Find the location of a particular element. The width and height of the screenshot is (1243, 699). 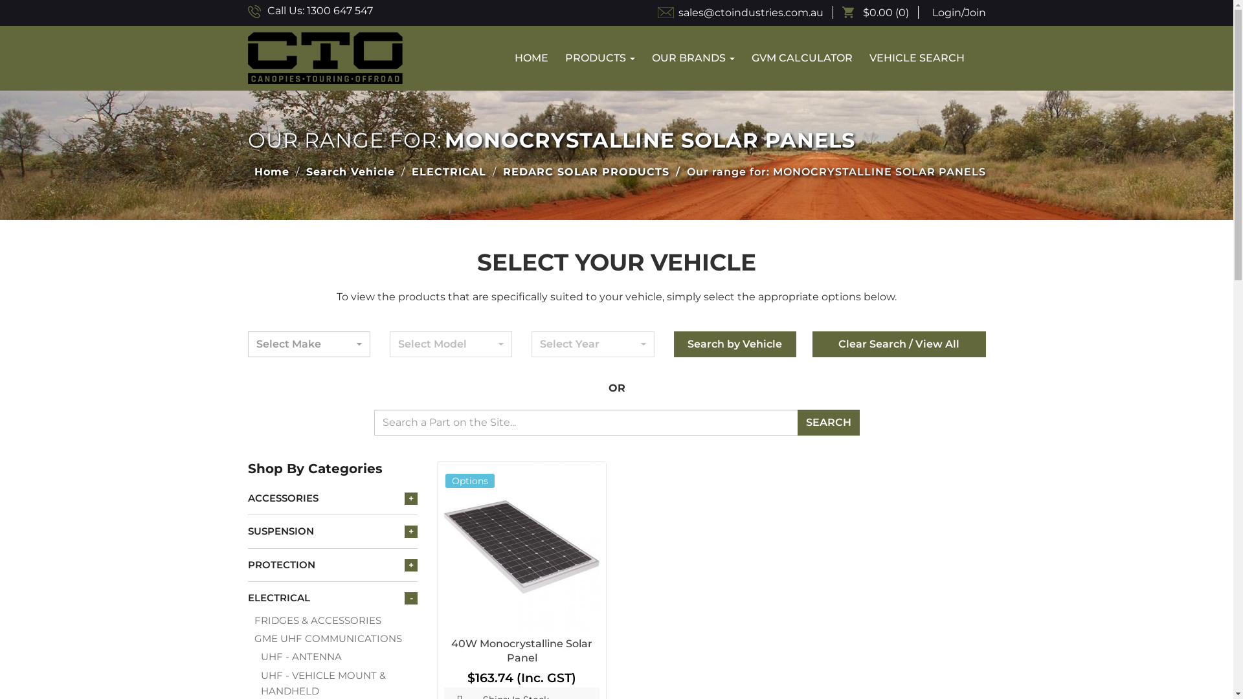

- is located at coordinates (411, 598).